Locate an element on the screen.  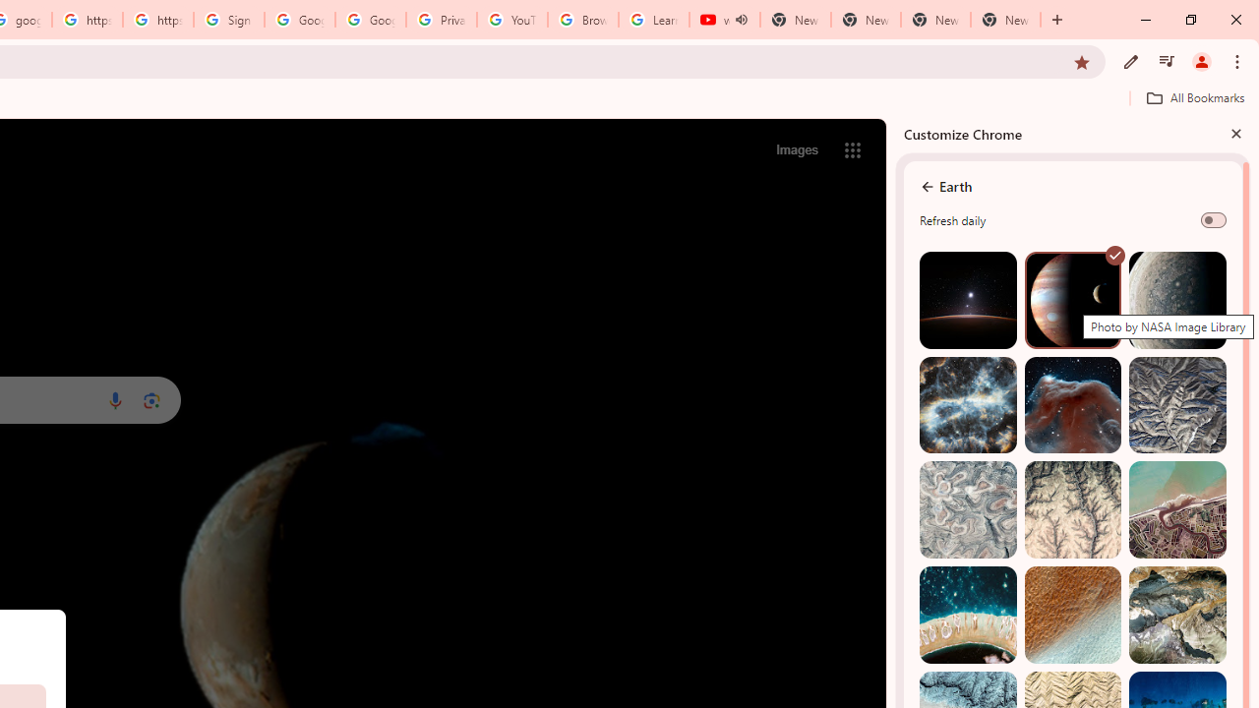
Sign in - Google Accounts is located at coordinates (228, 20).